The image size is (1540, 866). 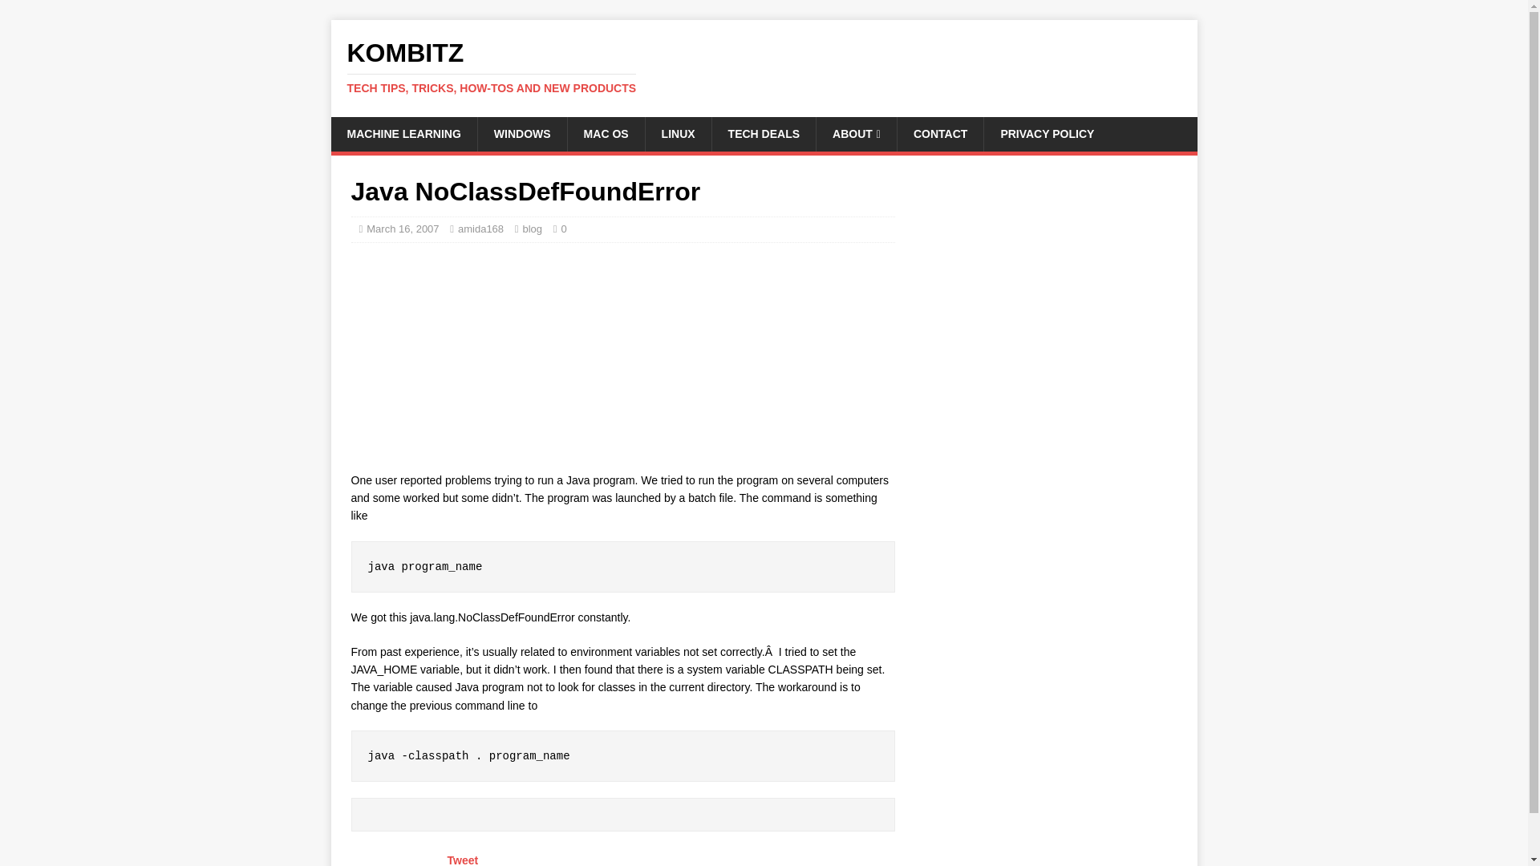 I want to click on PRIVACY POLICY, so click(x=1047, y=133).